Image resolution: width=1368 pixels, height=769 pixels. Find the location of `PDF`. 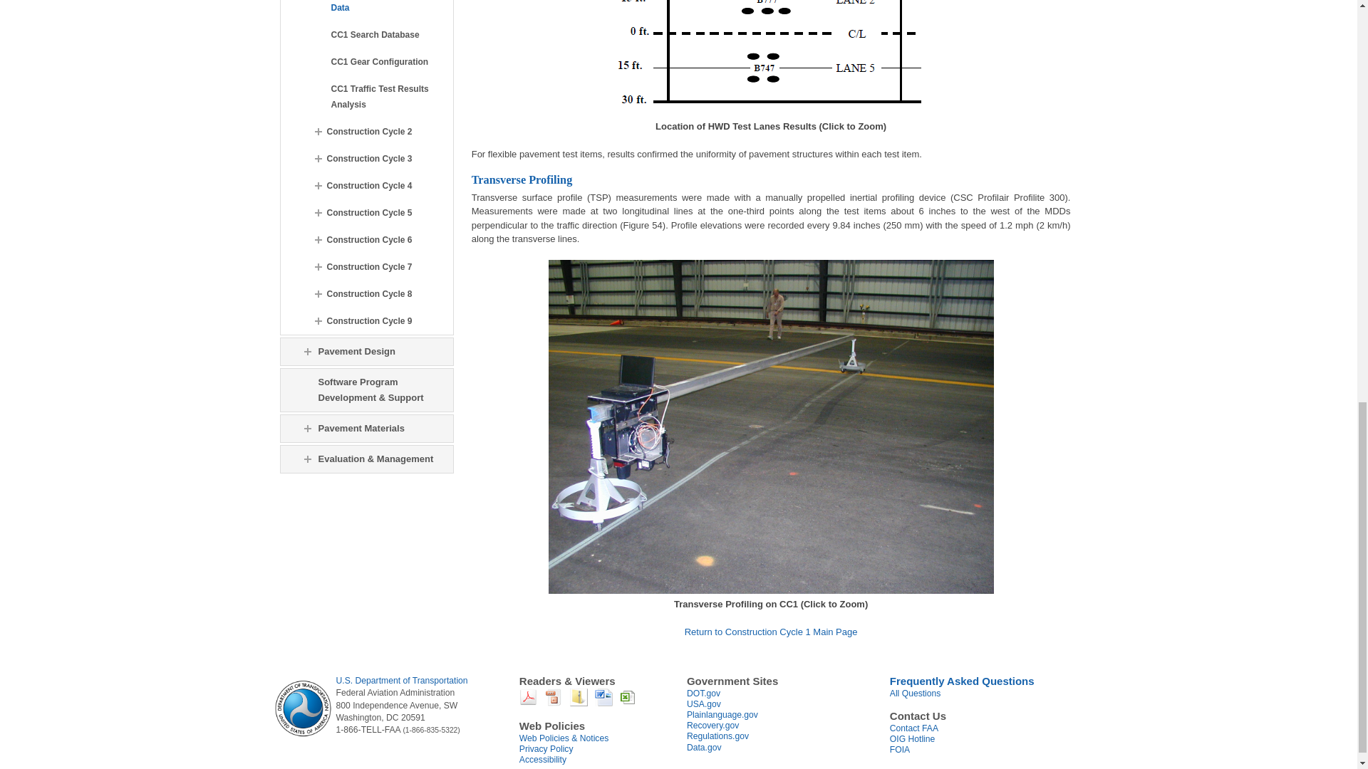

PDF is located at coordinates (529, 703).